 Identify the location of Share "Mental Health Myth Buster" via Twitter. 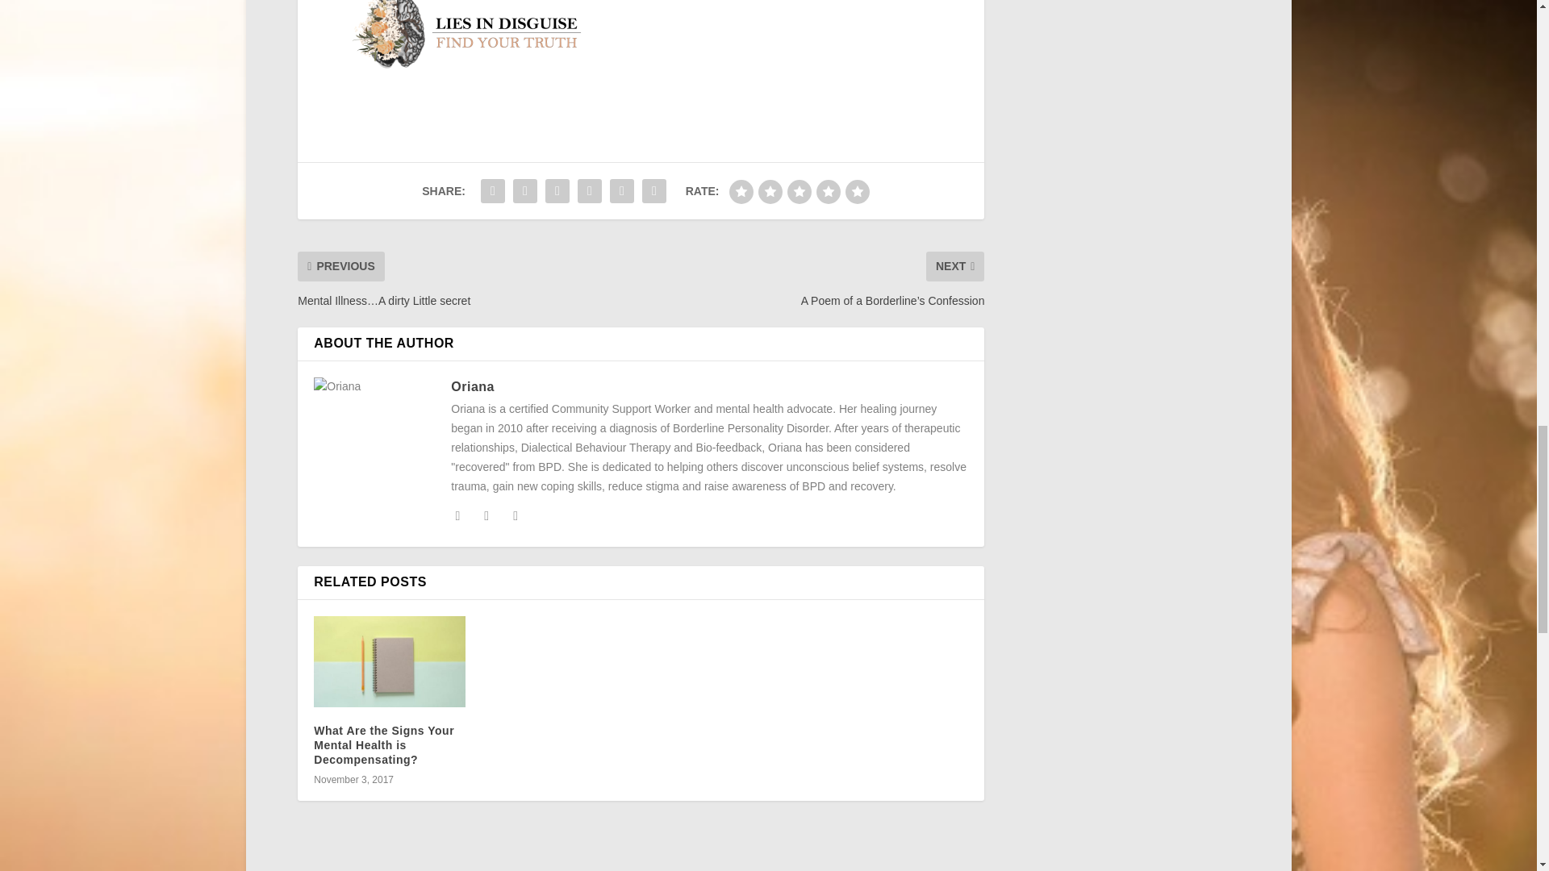
(524, 191).